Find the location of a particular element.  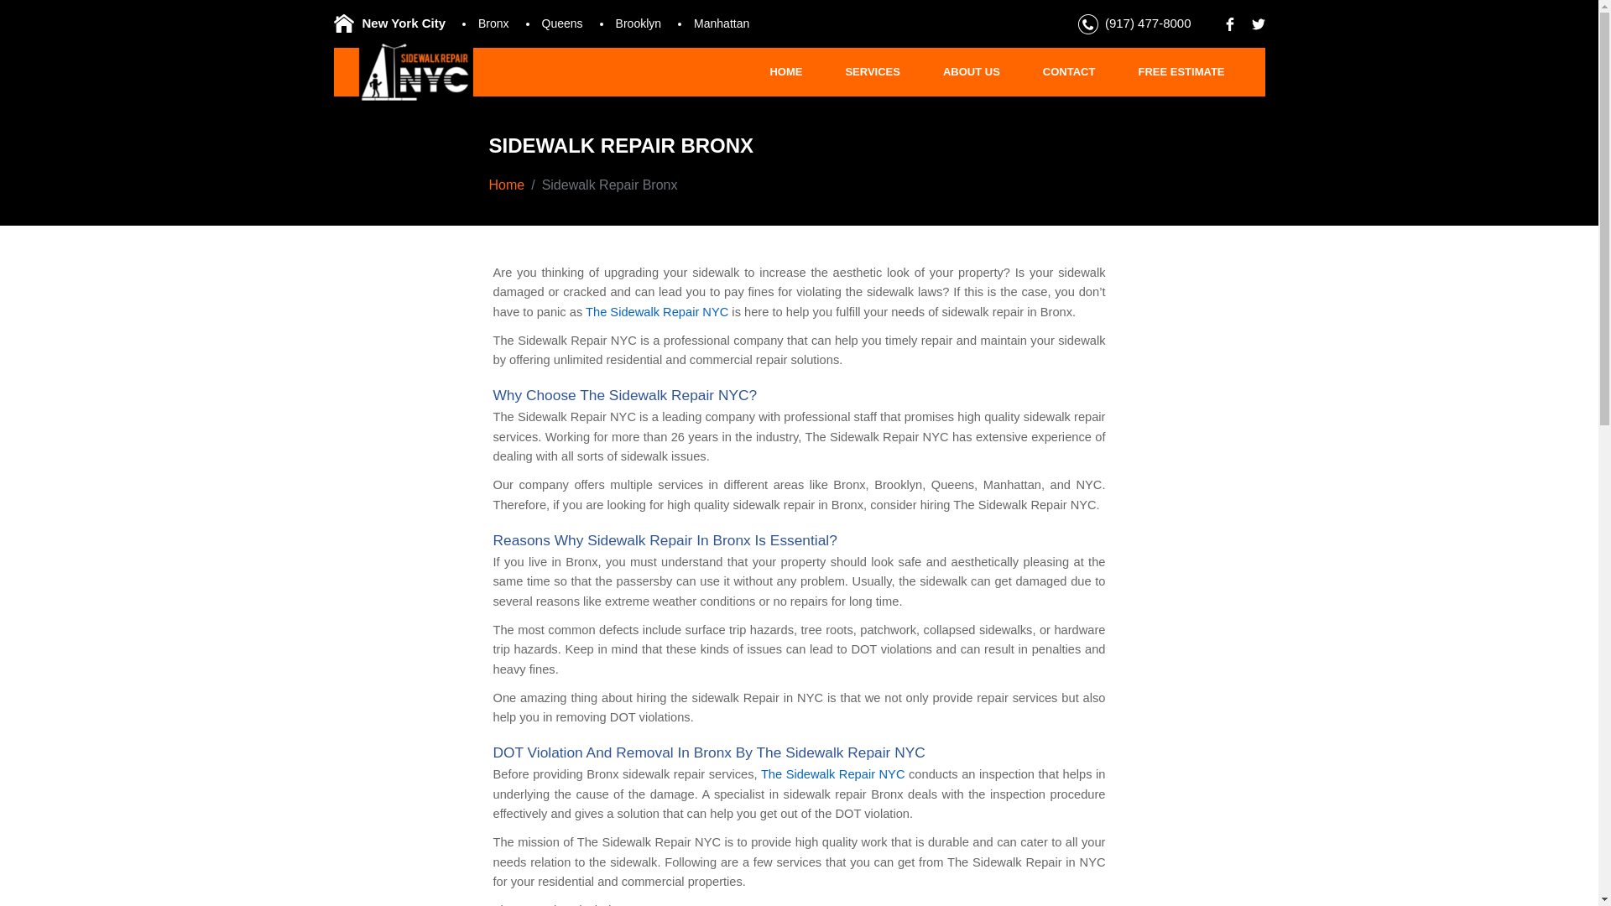

undefined is located at coordinates (1254, 23).